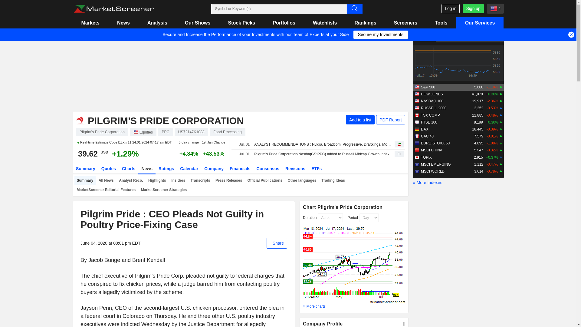 This screenshot has height=327, width=581. What do you see at coordinates (113, 9) in the screenshot?
I see `Marketscreener: stock market and financial news` at bounding box center [113, 9].